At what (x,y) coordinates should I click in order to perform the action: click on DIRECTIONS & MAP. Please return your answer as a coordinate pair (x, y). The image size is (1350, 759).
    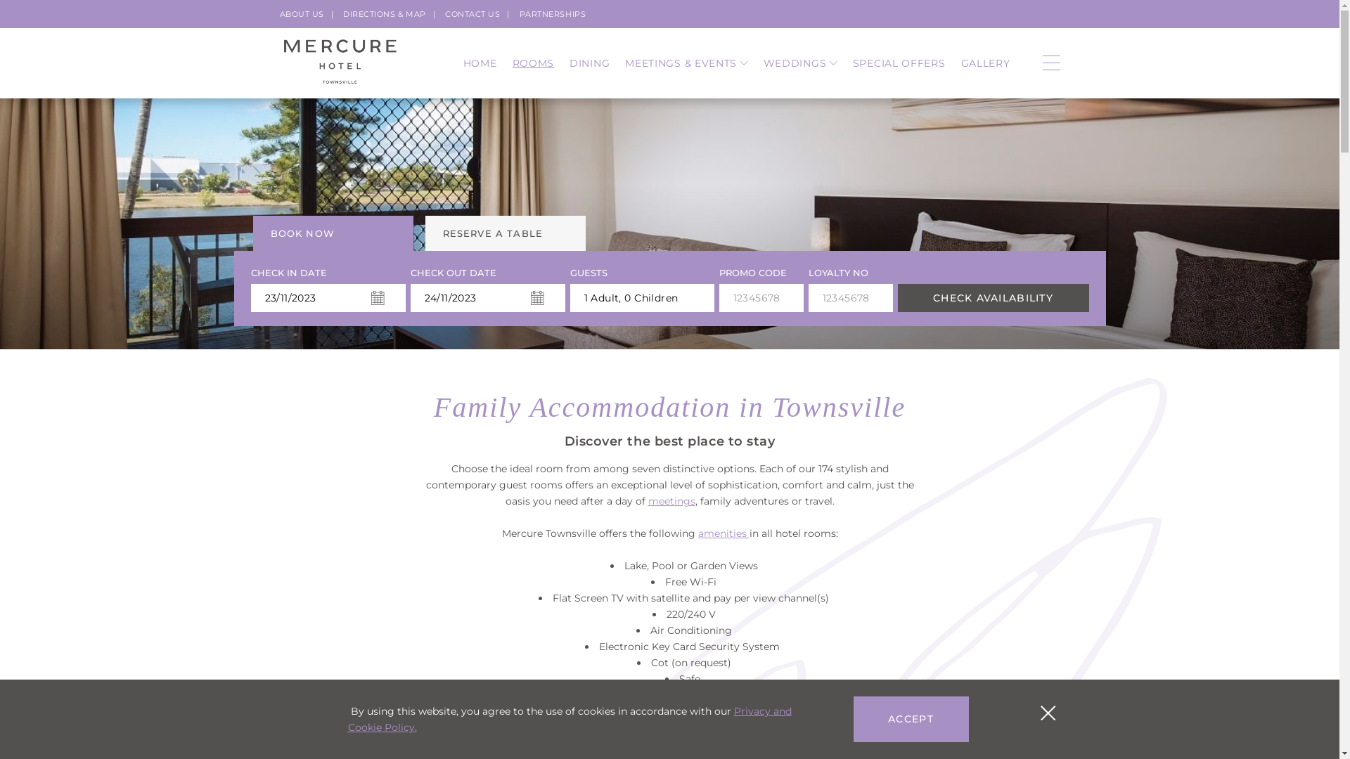
    Looking at the image, I should click on (385, 14).